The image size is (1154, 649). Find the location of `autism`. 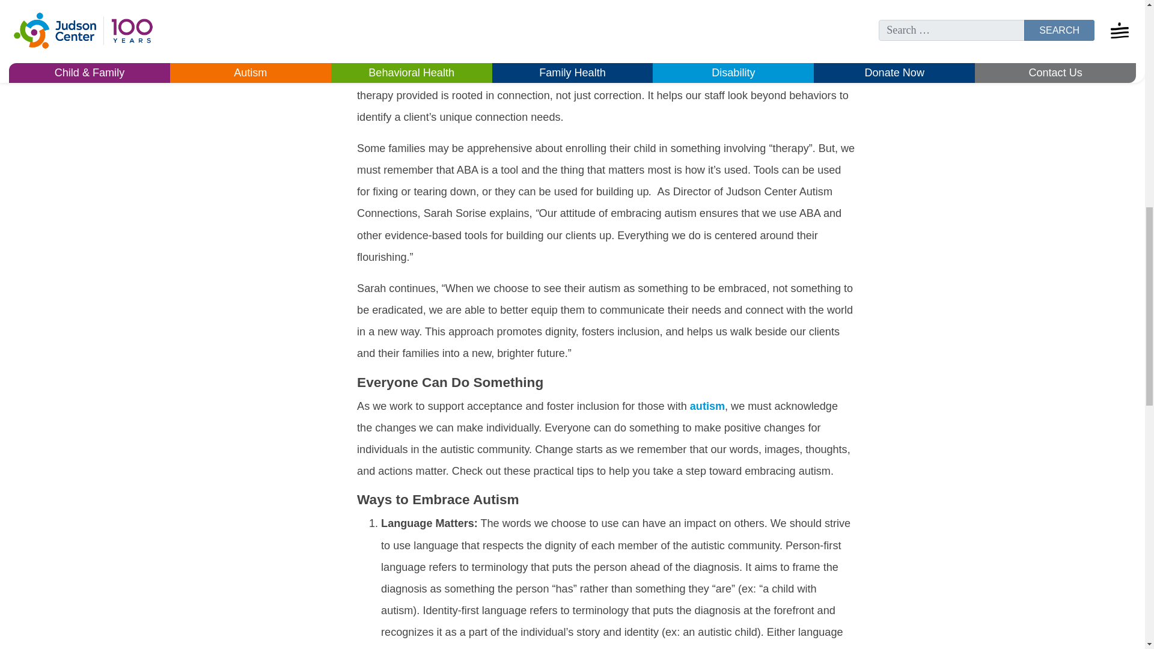

autism is located at coordinates (707, 406).